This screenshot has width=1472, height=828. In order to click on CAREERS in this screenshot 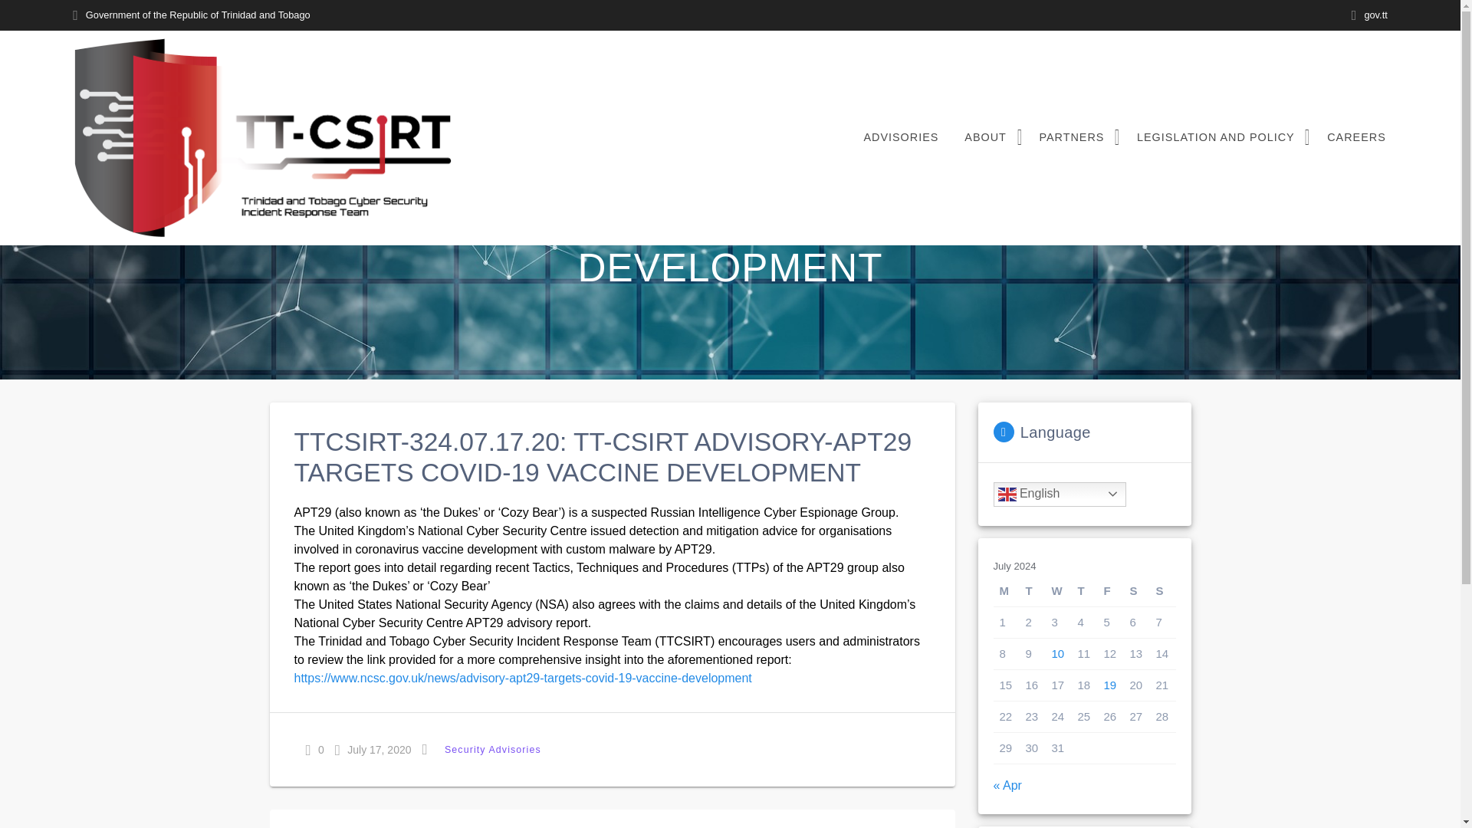, I will do `click(1356, 138)`.